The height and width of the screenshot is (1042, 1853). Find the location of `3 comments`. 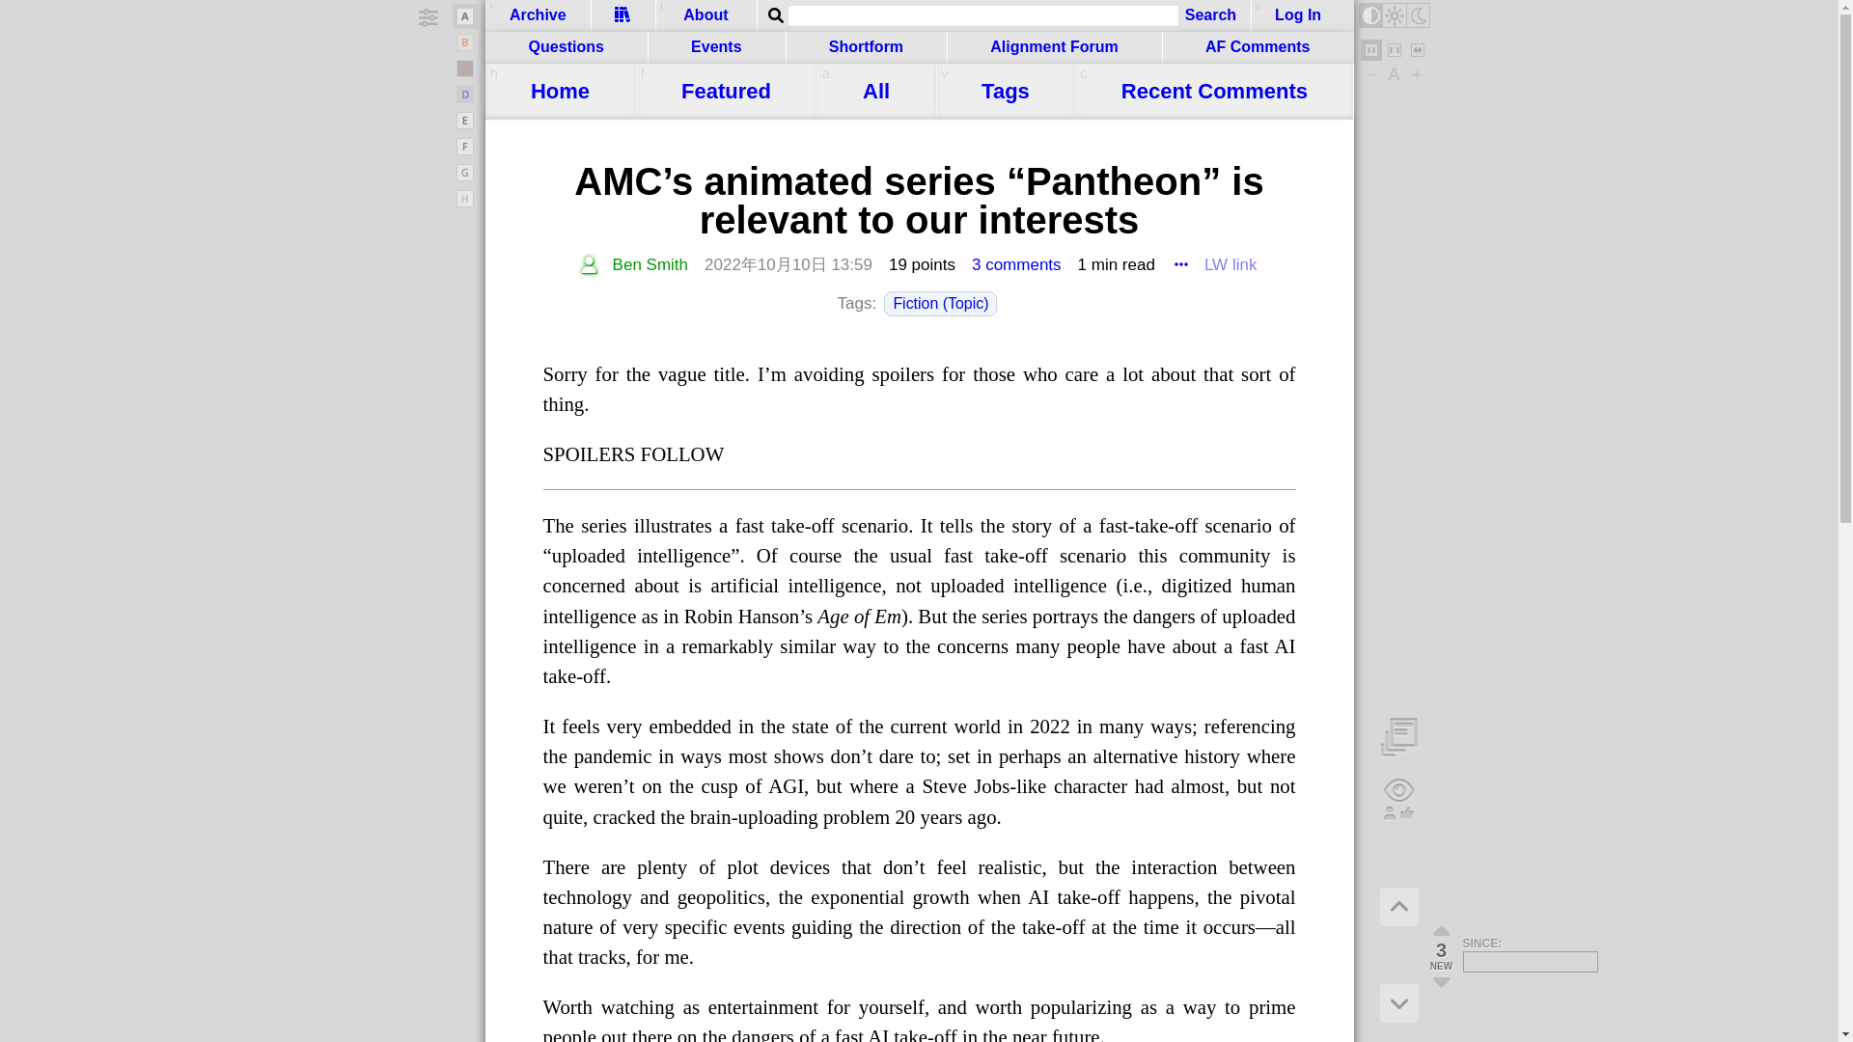

3 comments is located at coordinates (1016, 266).